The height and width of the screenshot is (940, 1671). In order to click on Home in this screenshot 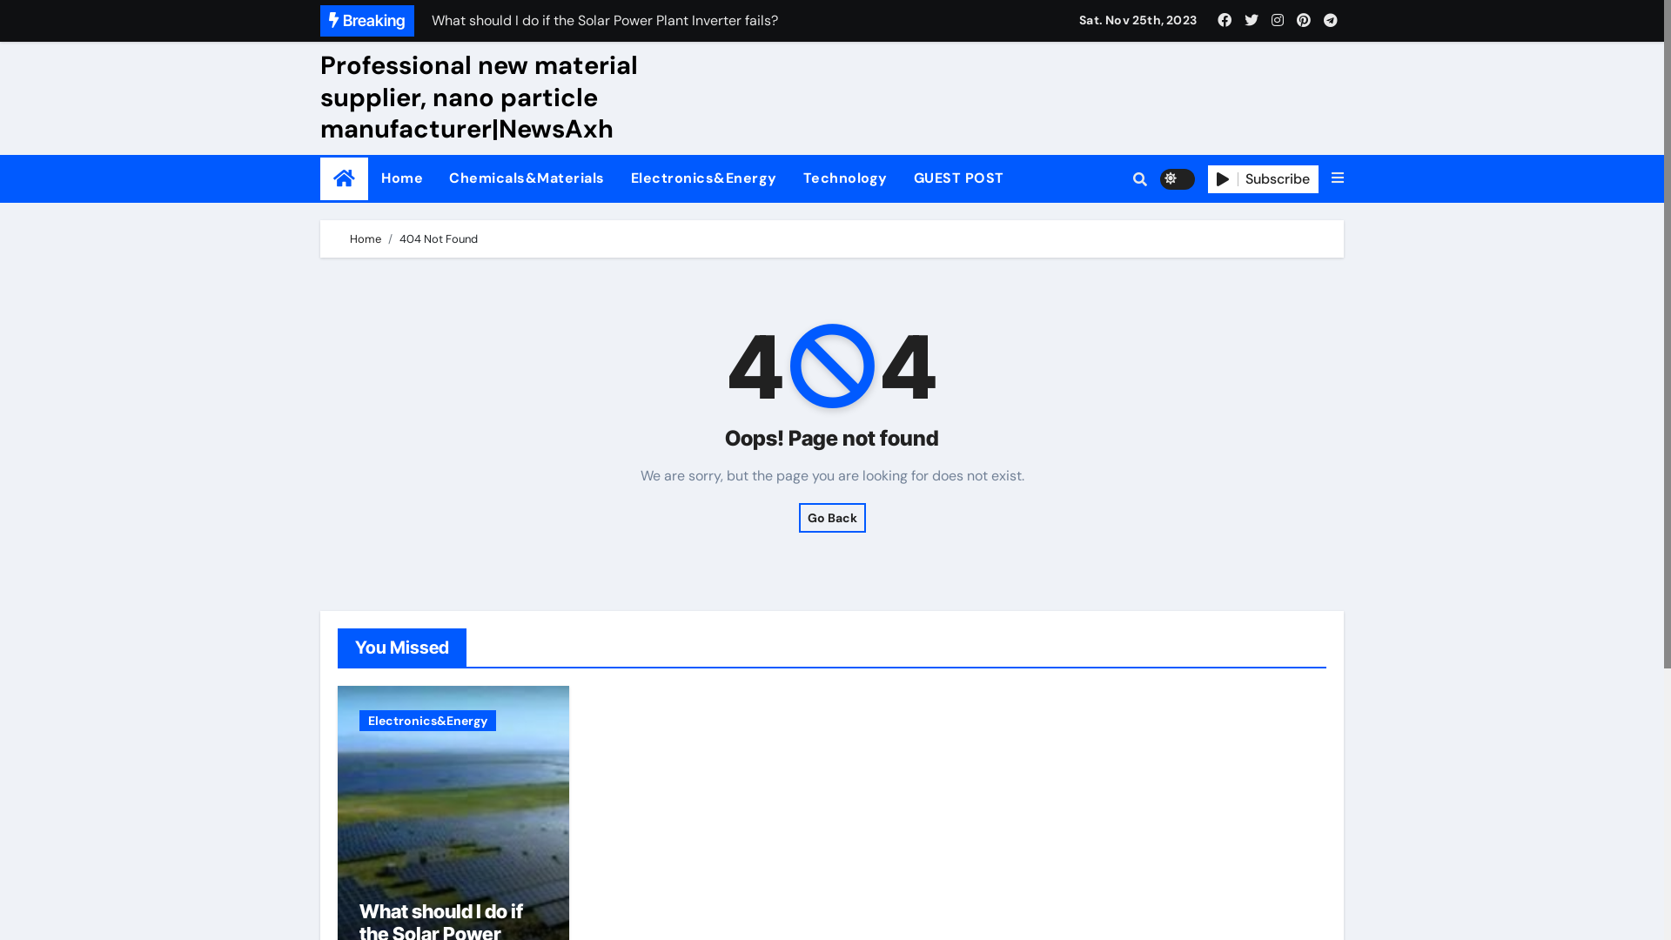, I will do `click(402, 178)`.